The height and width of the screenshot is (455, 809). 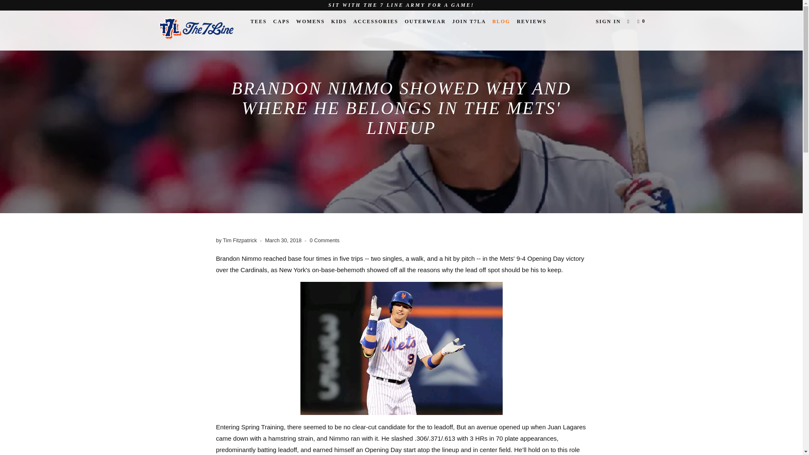 What do you see at coordinates (469, 21) in the screenshot?
I see `JOIN T7LA` at bounding box center [469, 21].